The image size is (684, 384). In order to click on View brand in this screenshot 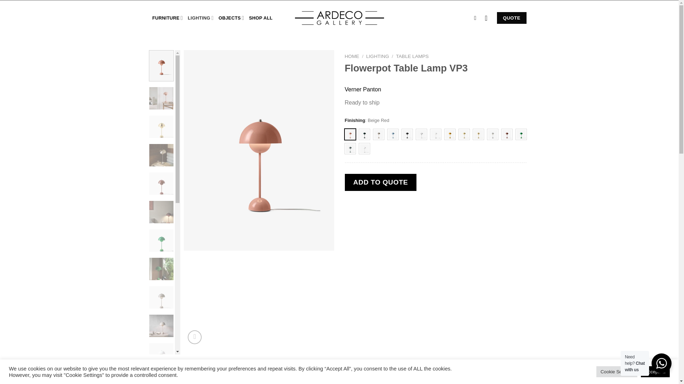, I will do `click(363, 89)`.